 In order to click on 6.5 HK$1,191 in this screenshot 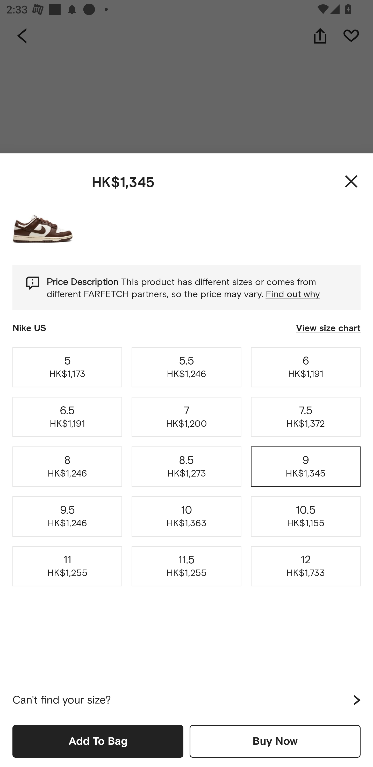, I will do `click(67, 417)`.